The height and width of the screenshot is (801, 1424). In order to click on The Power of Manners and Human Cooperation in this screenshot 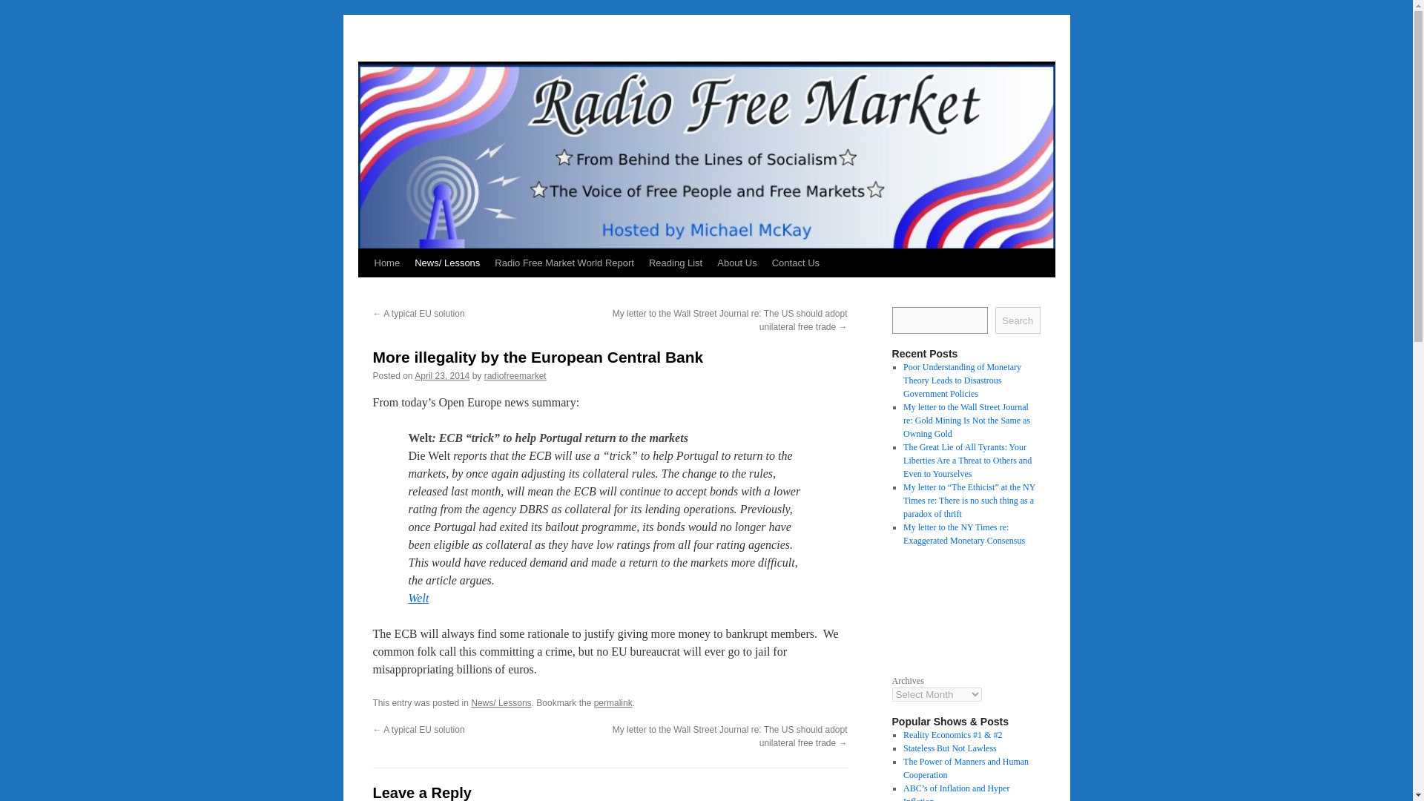, I will do `click(966, 768)`.